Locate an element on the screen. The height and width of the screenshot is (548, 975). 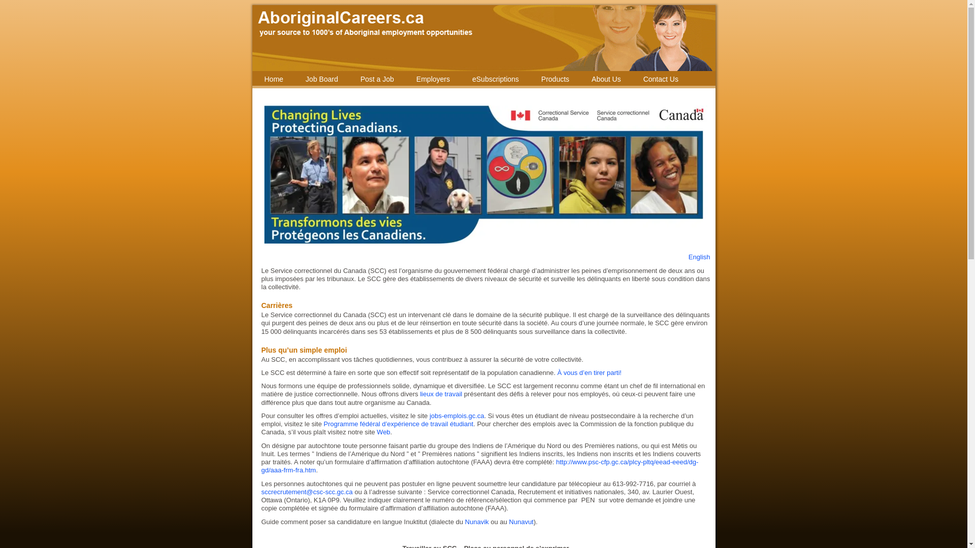
Nunavut is located at coordinates (521, 522).